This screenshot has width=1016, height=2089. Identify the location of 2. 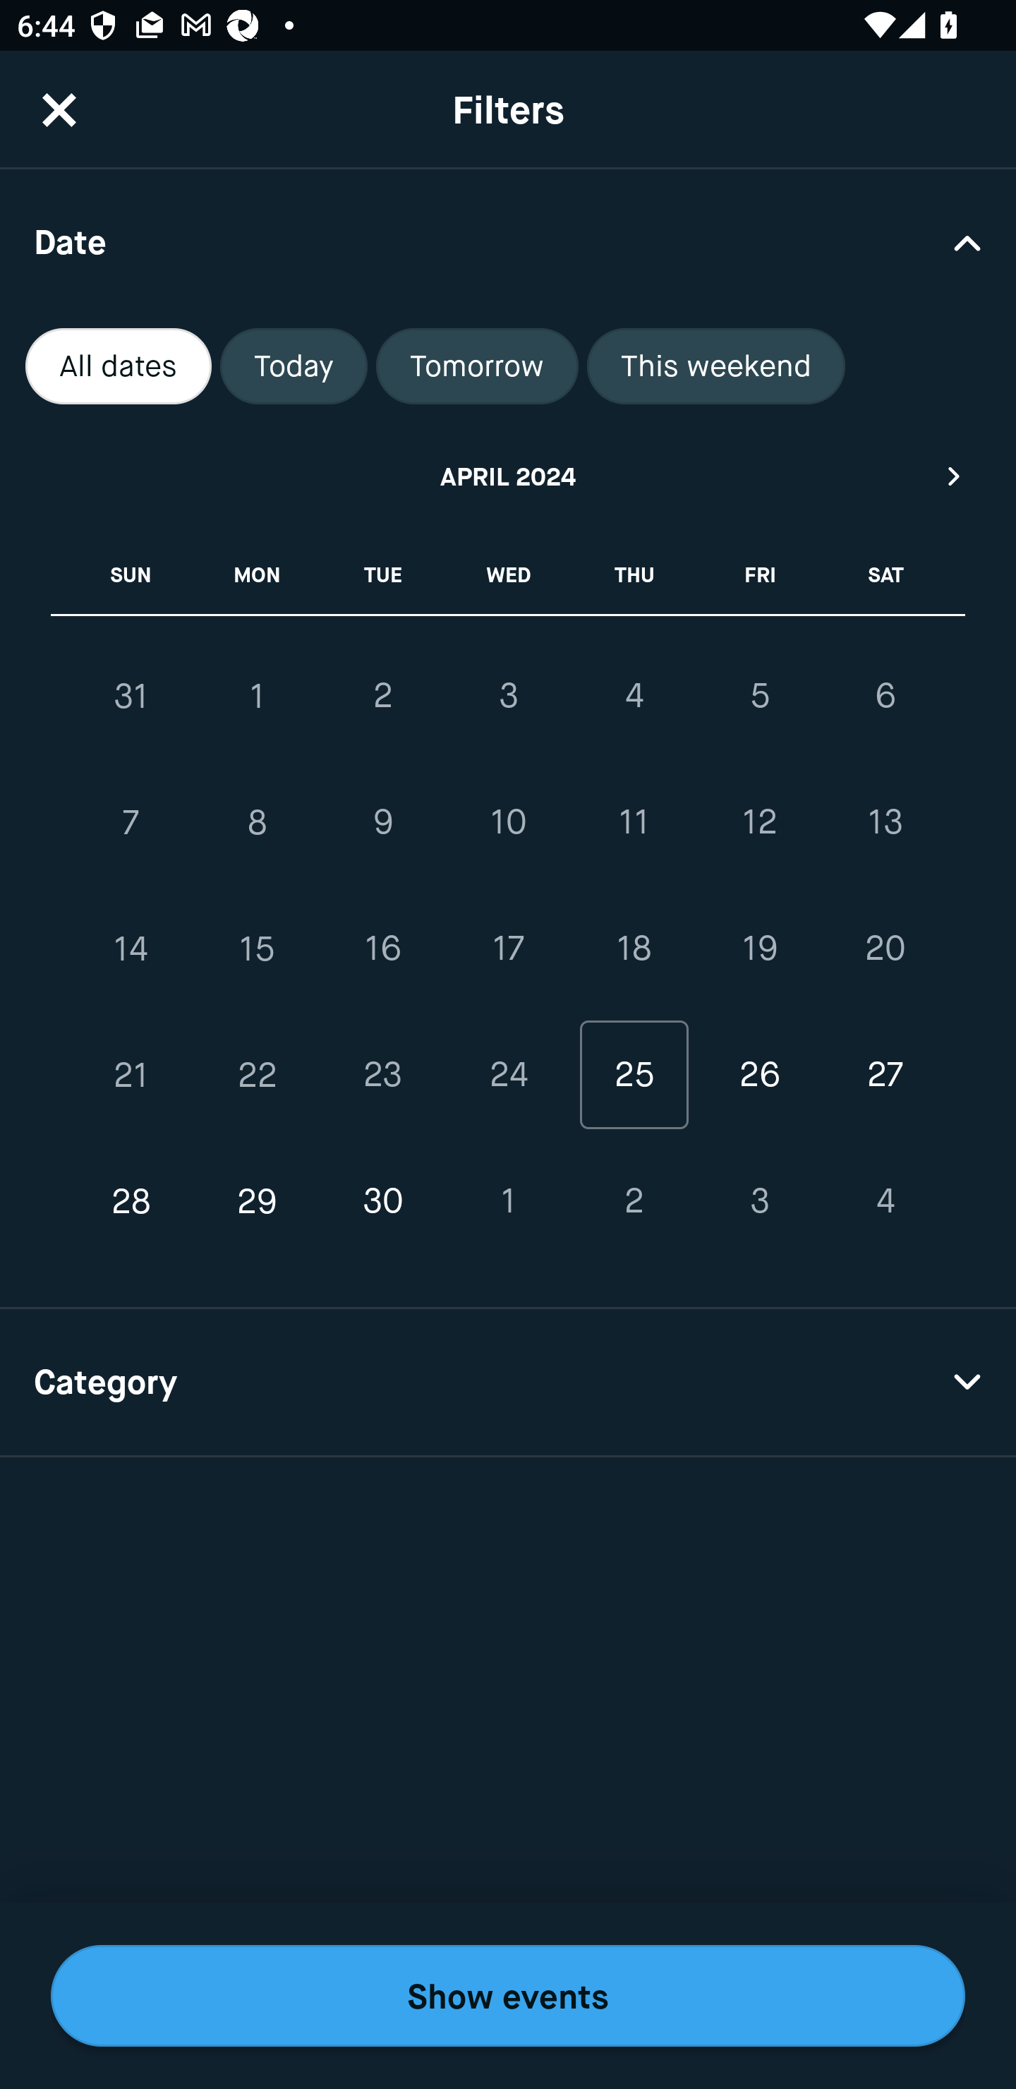
(634, 1201).